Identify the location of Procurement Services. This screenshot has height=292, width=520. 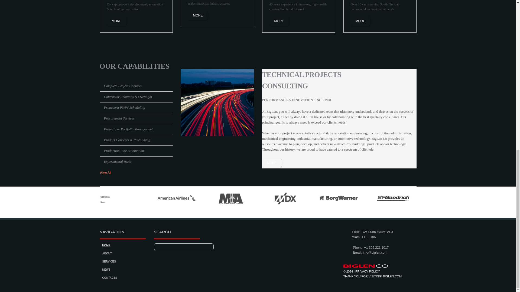
(119, 118).